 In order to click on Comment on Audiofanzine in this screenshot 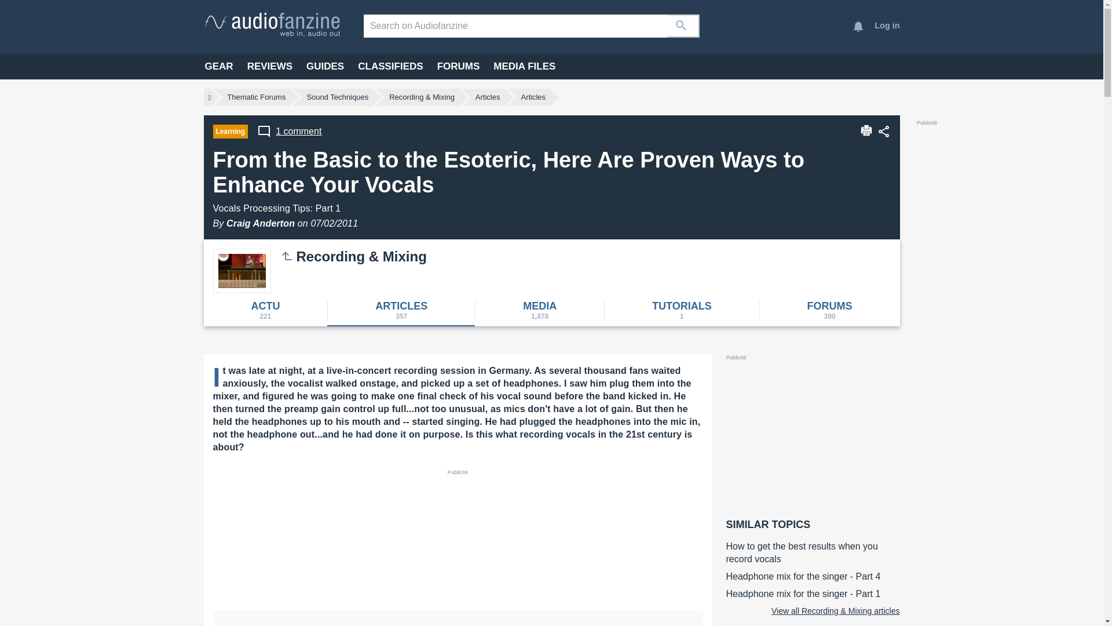, I will do `click(288, 131)`.